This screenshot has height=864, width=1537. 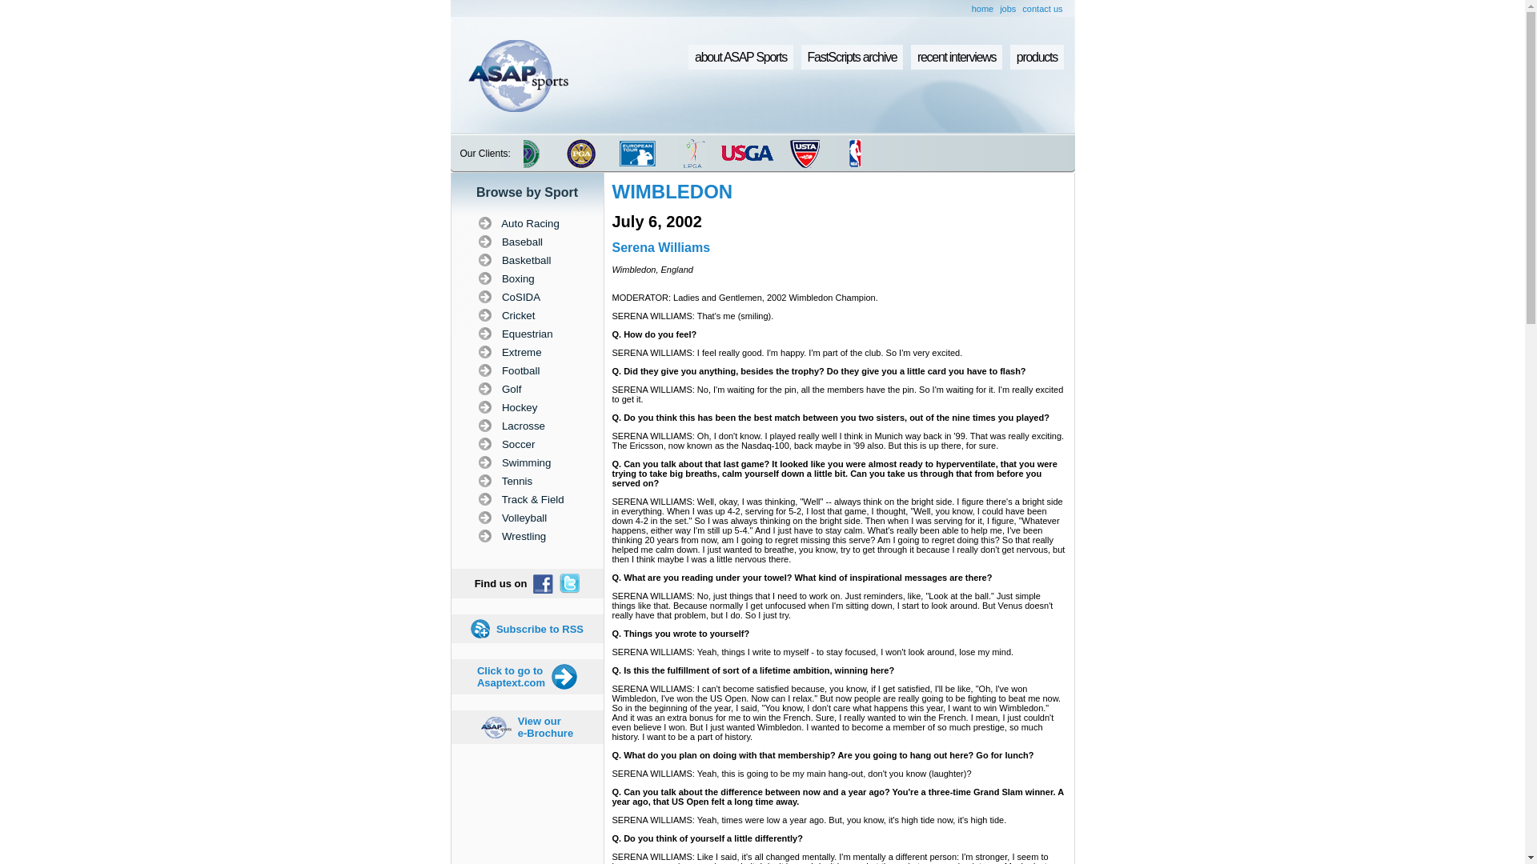 What do you see at coordinates (527, 462) in the screenshot?
I see ` Swimming` at bounding box center [527, 462].